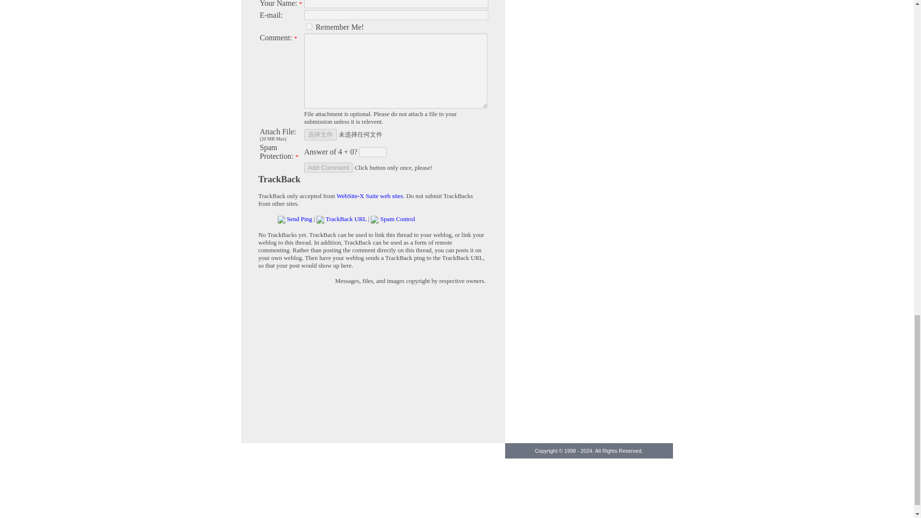 Image resolution: width=921 pixels, height=518 pixels. I want to click on Send Ping, so click(299, 219).